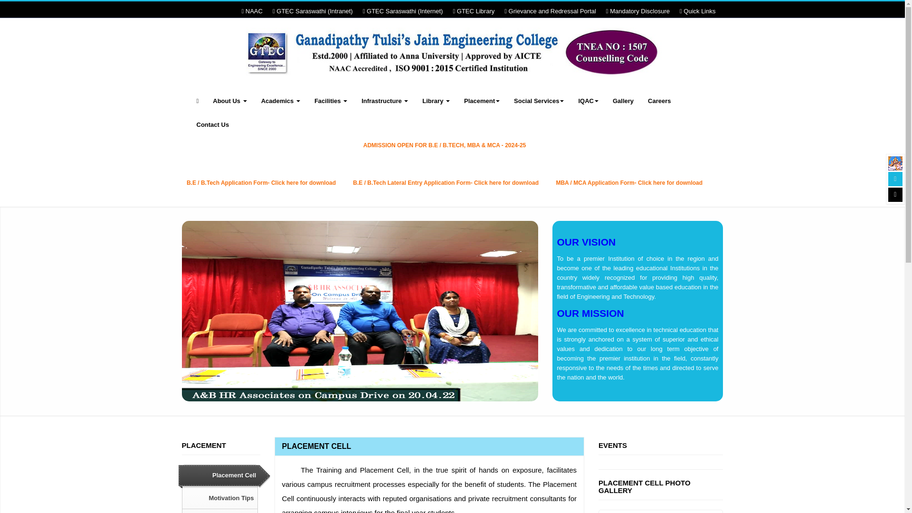 The width and height of the screenshot is (912, 513). Describe the element at coordinates (550, 11) in the screenshot. I see `Grievance and Redressal Portal` at that location.